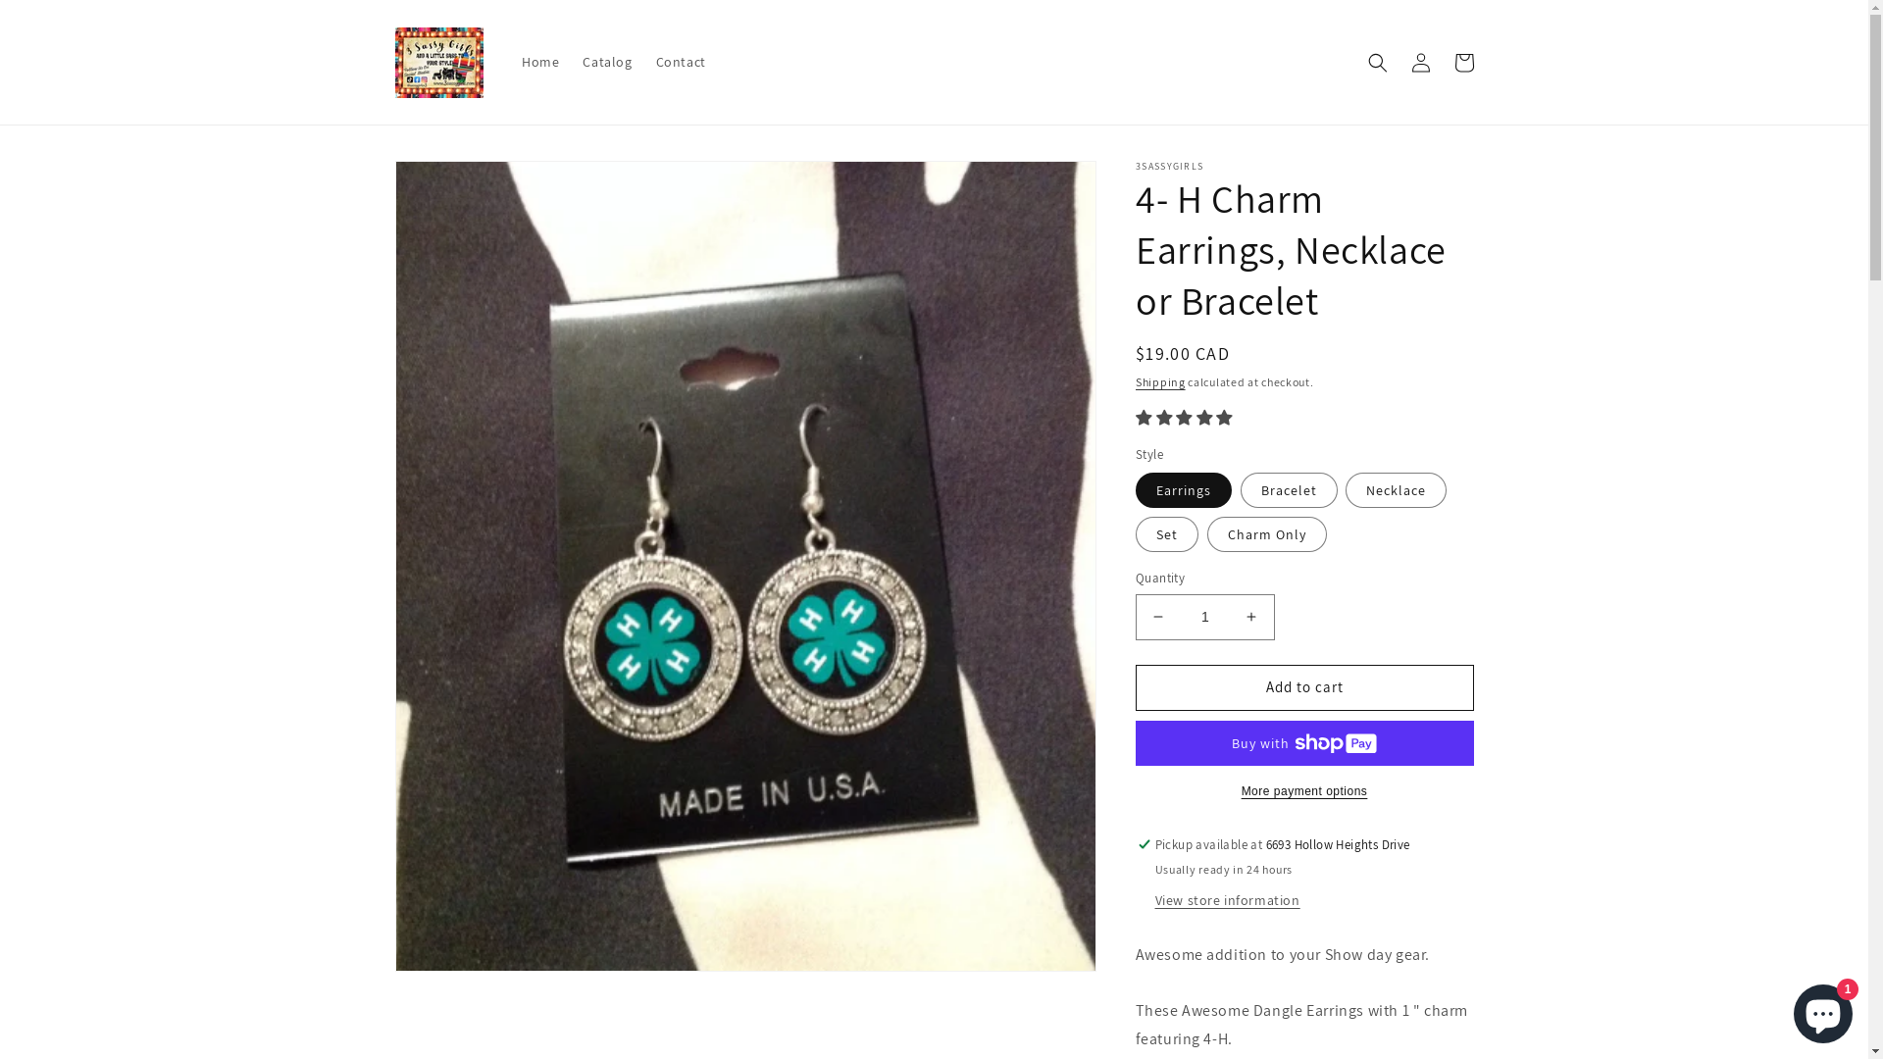  What do you see at coordinates (607, 62) in the screenshot?
I see `Catalog` at bounding box center [607, 62].